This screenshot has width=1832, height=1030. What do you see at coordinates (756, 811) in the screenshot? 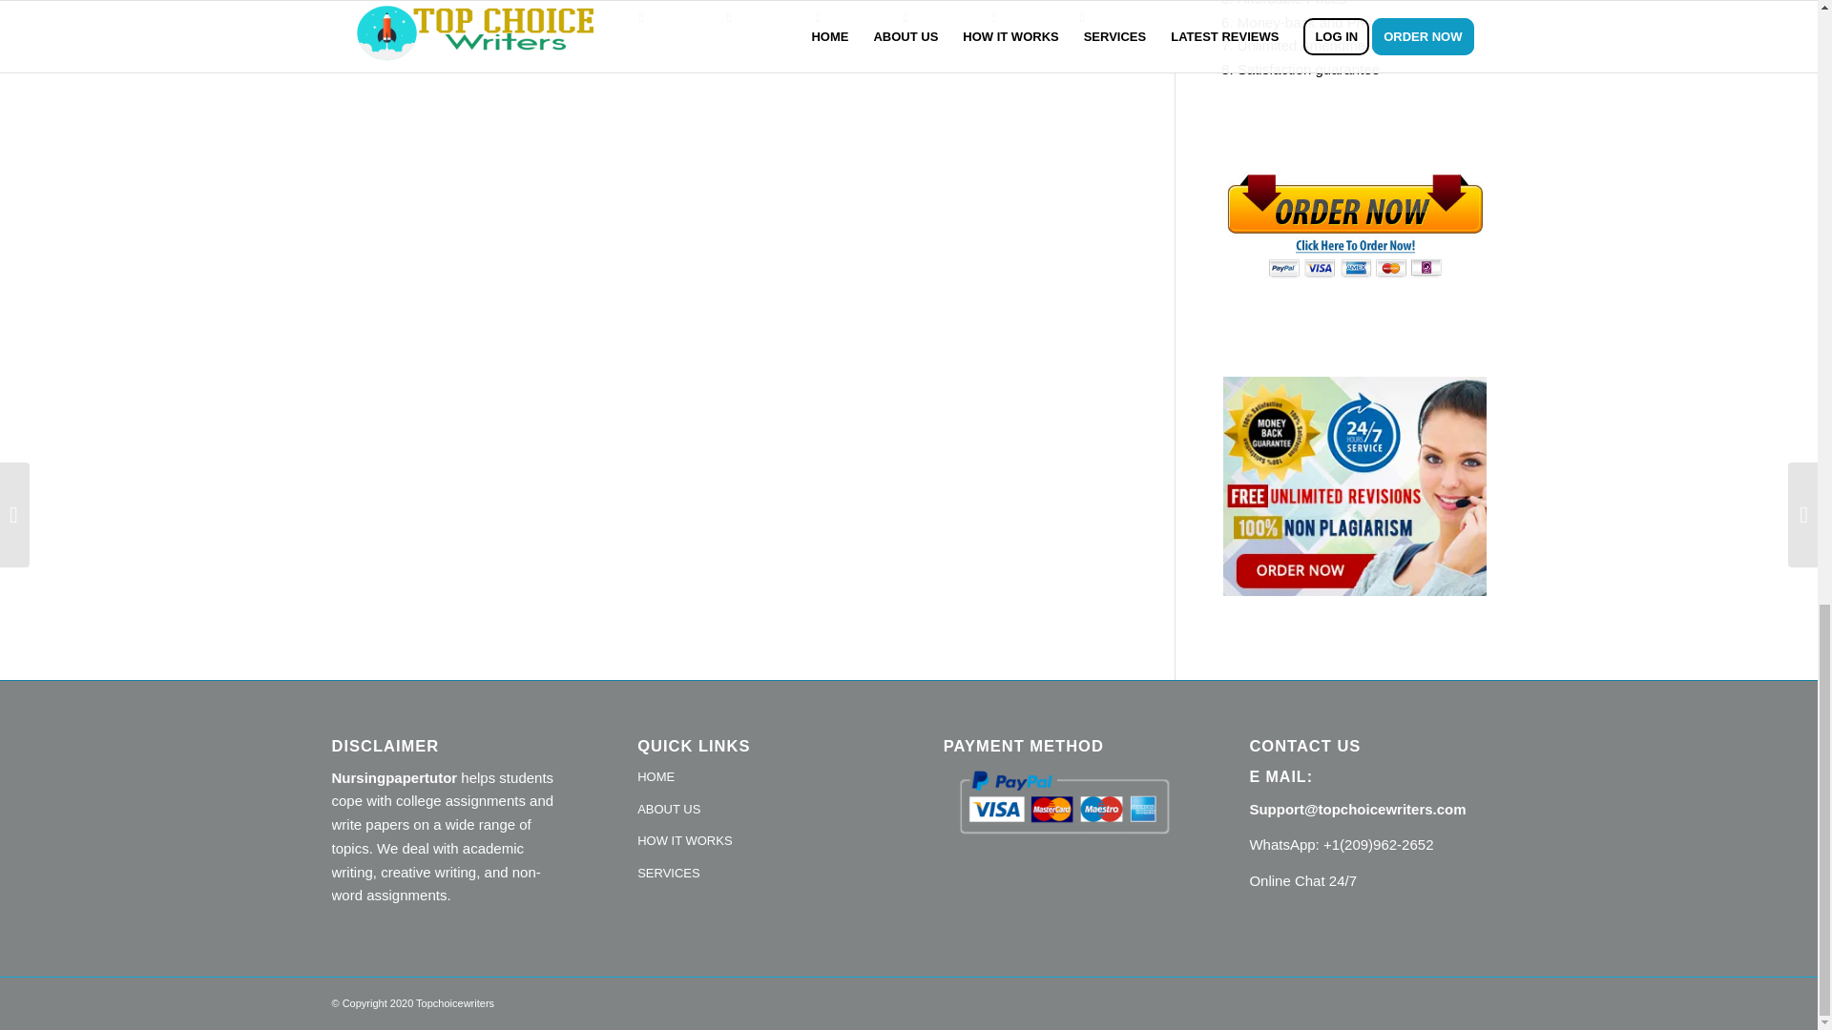
I see `ABOUT US` at bounding box center [756, 811].